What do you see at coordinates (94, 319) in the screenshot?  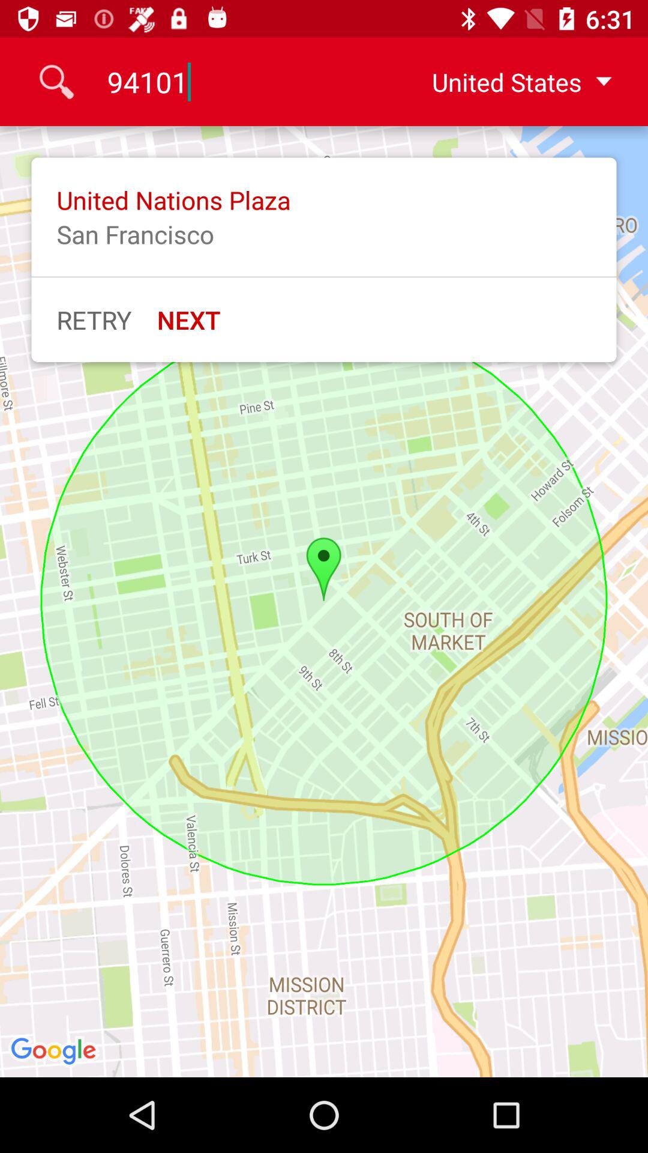 I see `turn off item next to next item` at bounding box center [94, 319].